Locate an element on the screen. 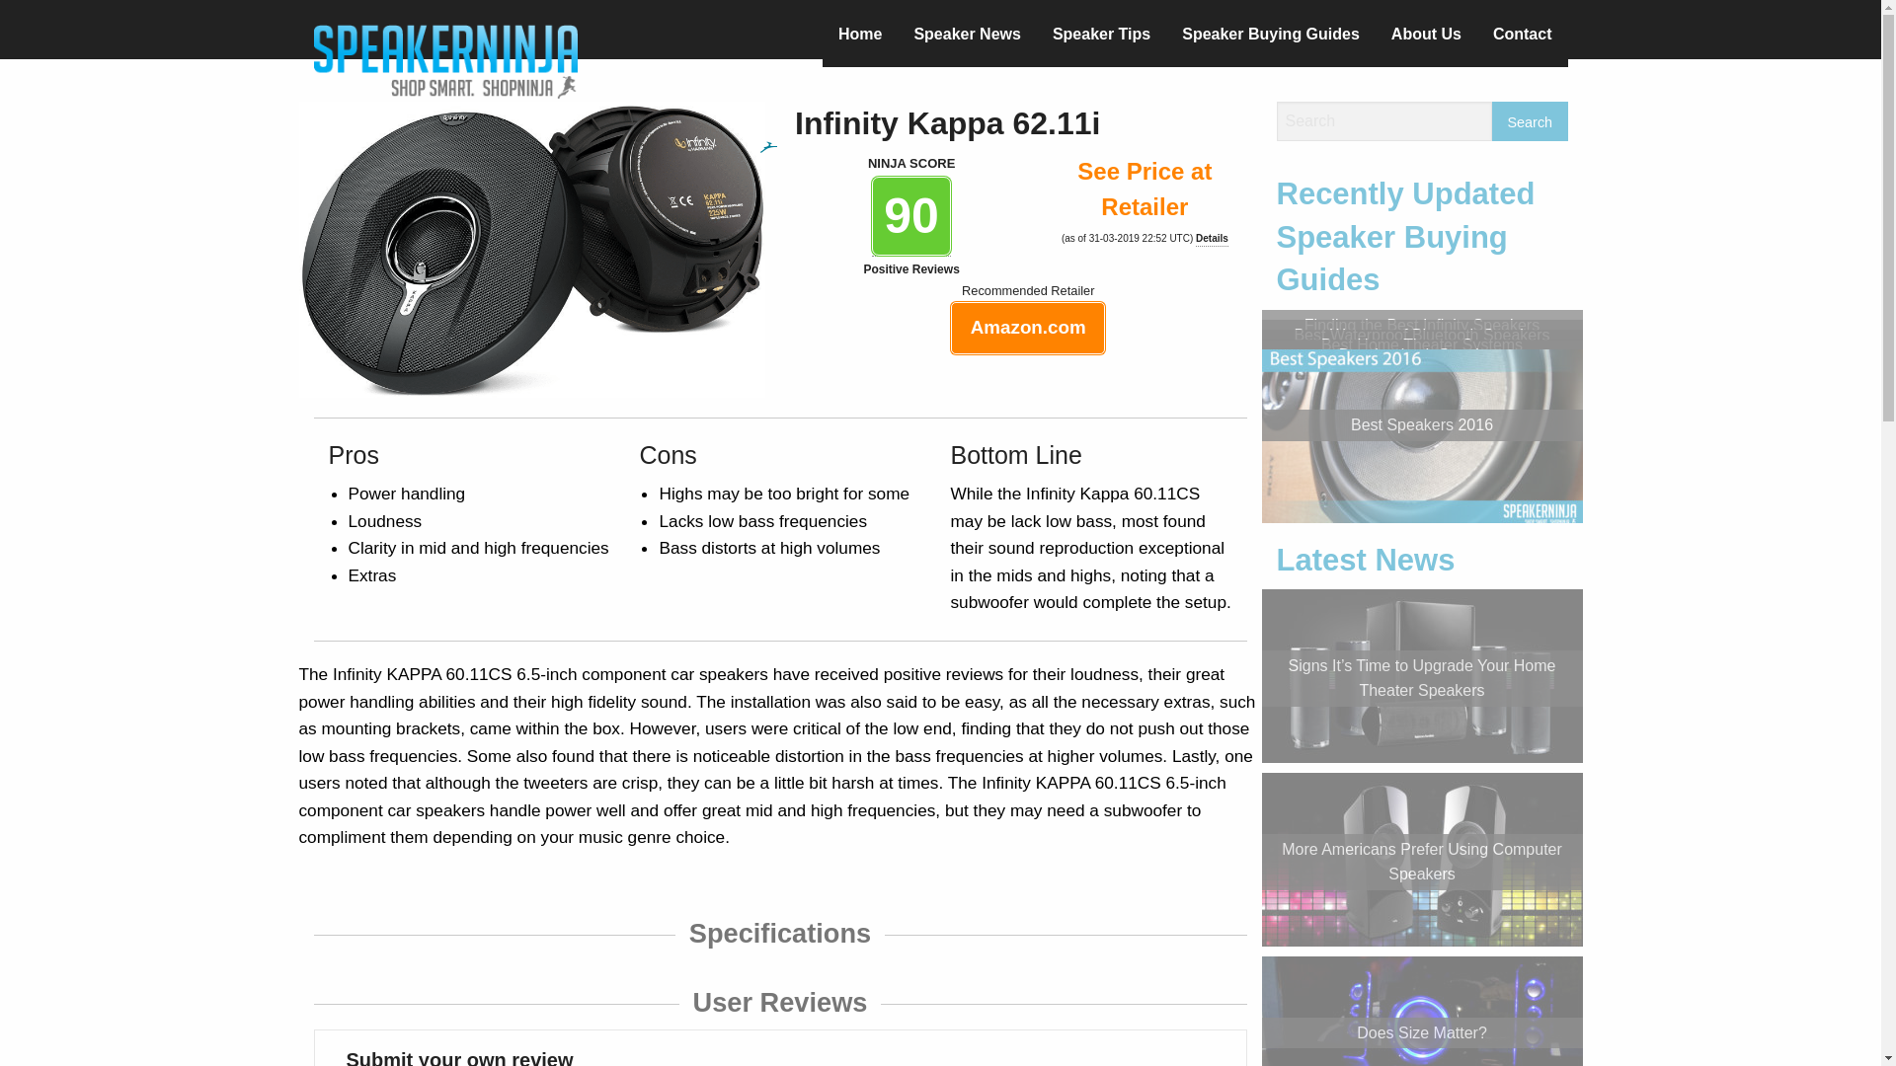 The width and height of the screenshot is (1896, 1066). Speaker Tips is located at coordinates (1101, 38).